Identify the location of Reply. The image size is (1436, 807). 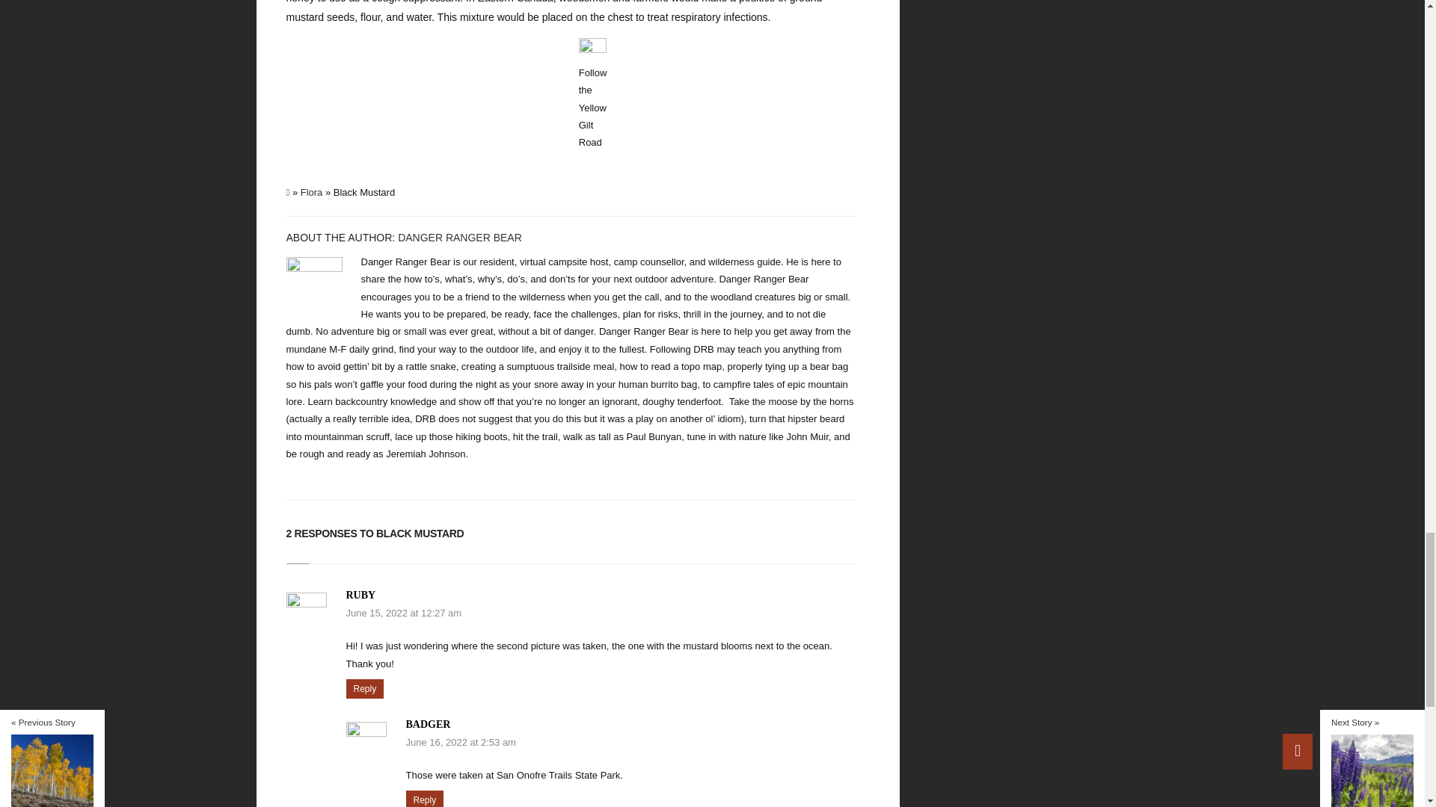
(364, 689).